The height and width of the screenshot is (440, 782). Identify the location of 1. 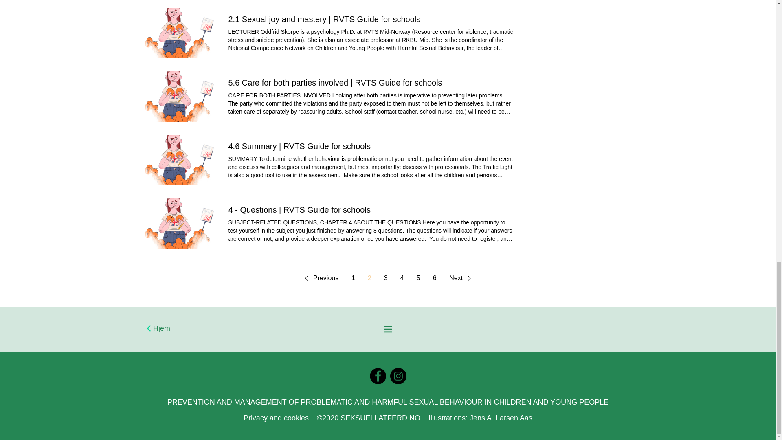
(353, 278).